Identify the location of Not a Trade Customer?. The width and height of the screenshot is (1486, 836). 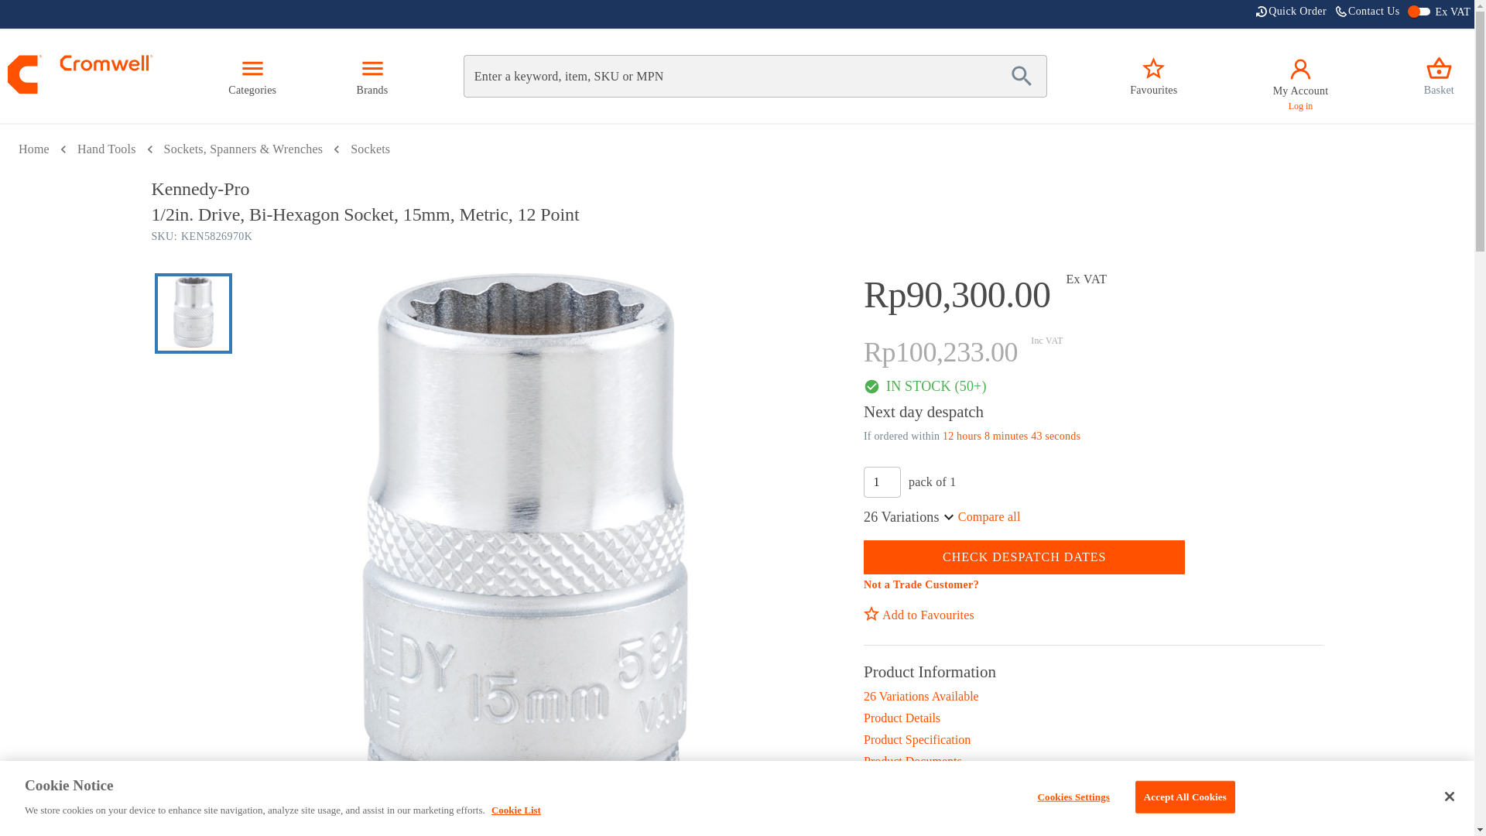
(921, 584).